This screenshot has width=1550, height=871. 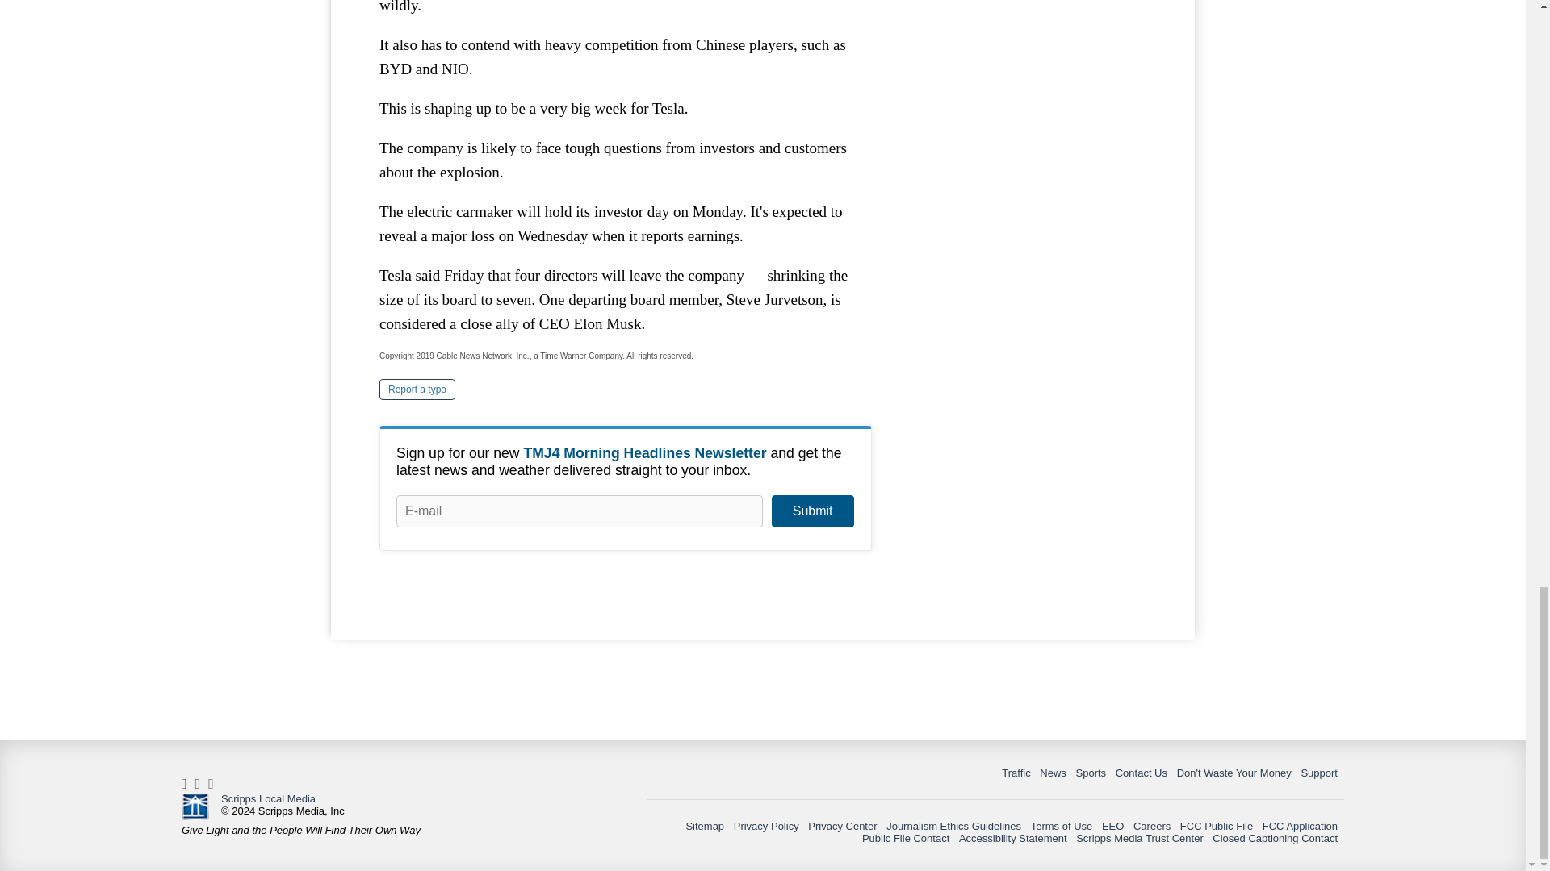 What do you see at coordinates (812, 511) in the screenshot?
I see `Submit` at bounding box center [812, 511].